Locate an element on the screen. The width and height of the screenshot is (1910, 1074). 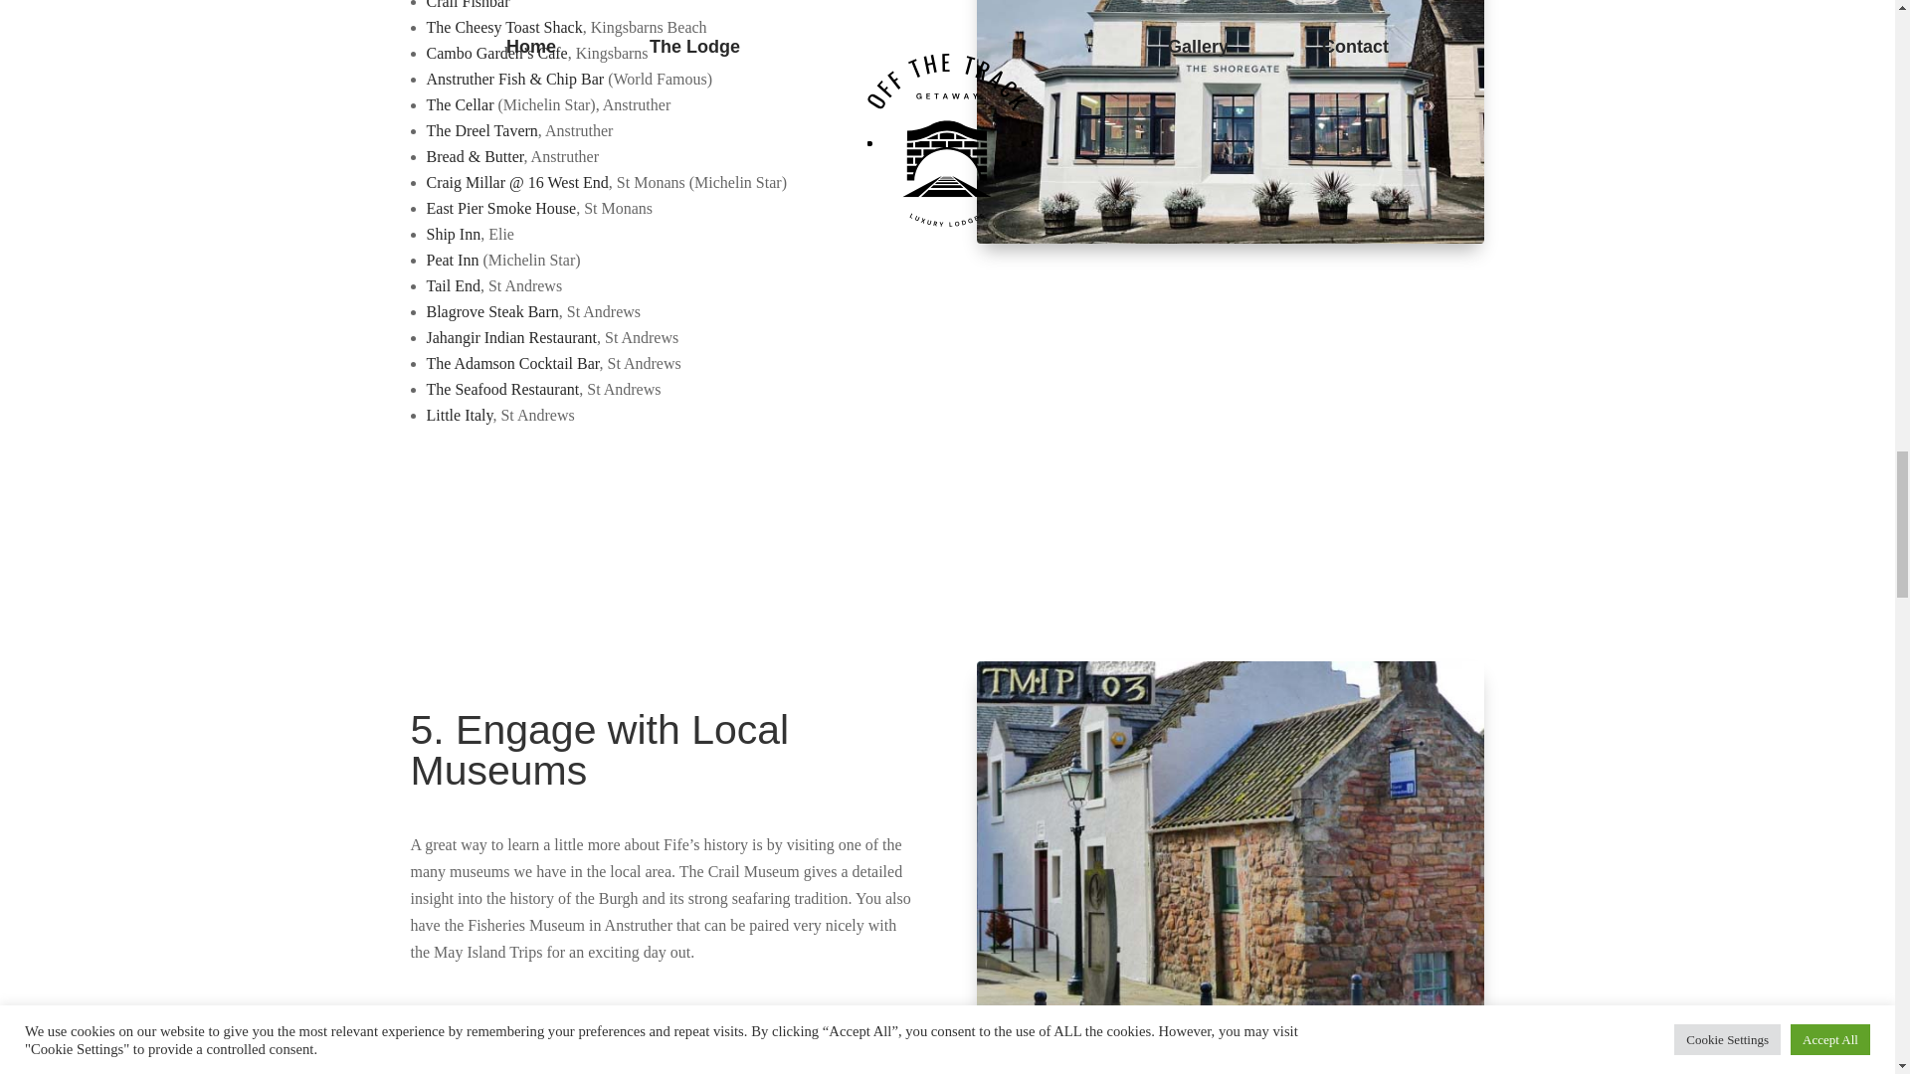
The Dreel Tavern is located at coordinates (481, 131).